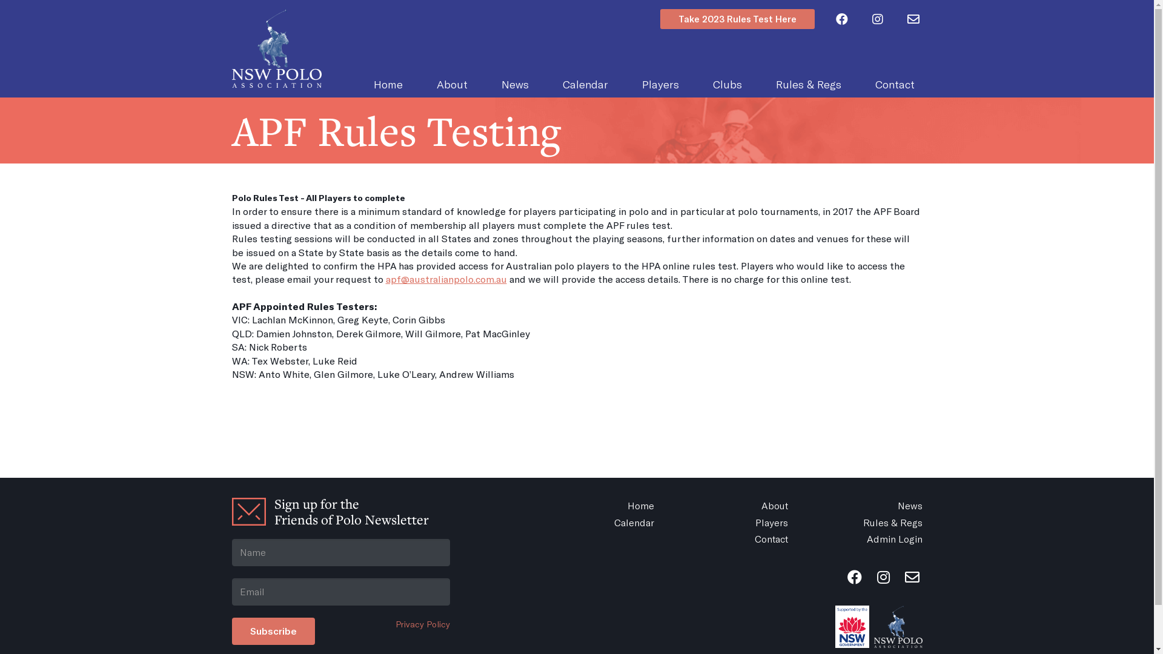 The image size is (1163, 654). I want to click on News, so click(866, 506).